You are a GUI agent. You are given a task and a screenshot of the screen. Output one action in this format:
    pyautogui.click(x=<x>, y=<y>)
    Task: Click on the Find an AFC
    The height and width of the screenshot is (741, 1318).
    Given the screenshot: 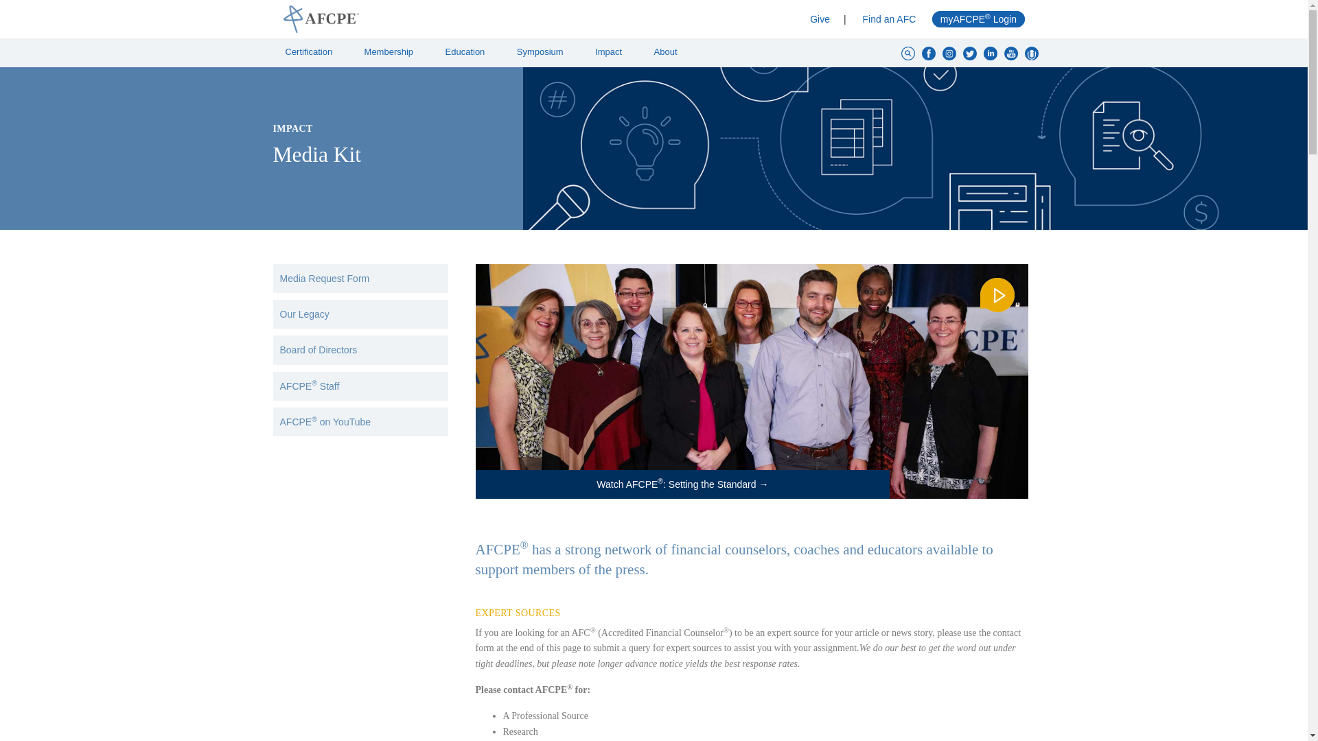 What is the action you would take?
    pyautogui.click(x=890, y=19)
    